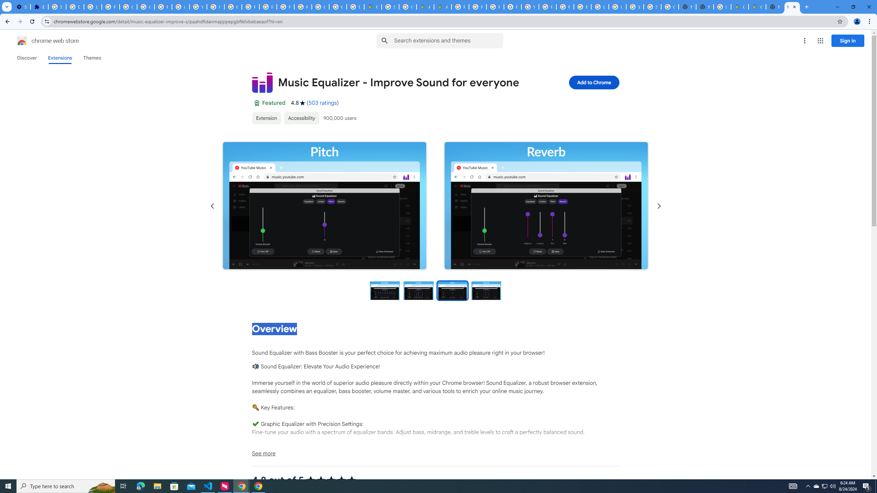  Describe the element at coordinates (92, 58) in the screenshot. I see `Themes` at that location.